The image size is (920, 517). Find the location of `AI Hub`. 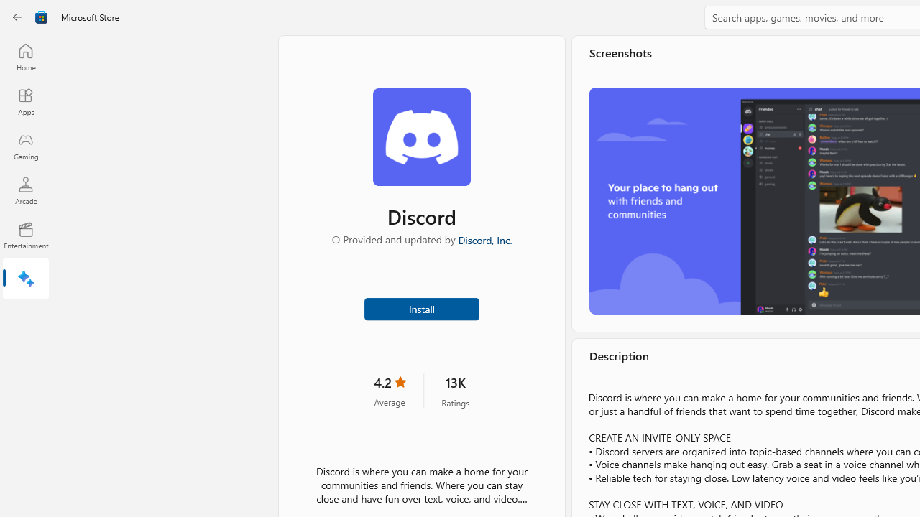

AI Hub is located at coordinates (26, 280).